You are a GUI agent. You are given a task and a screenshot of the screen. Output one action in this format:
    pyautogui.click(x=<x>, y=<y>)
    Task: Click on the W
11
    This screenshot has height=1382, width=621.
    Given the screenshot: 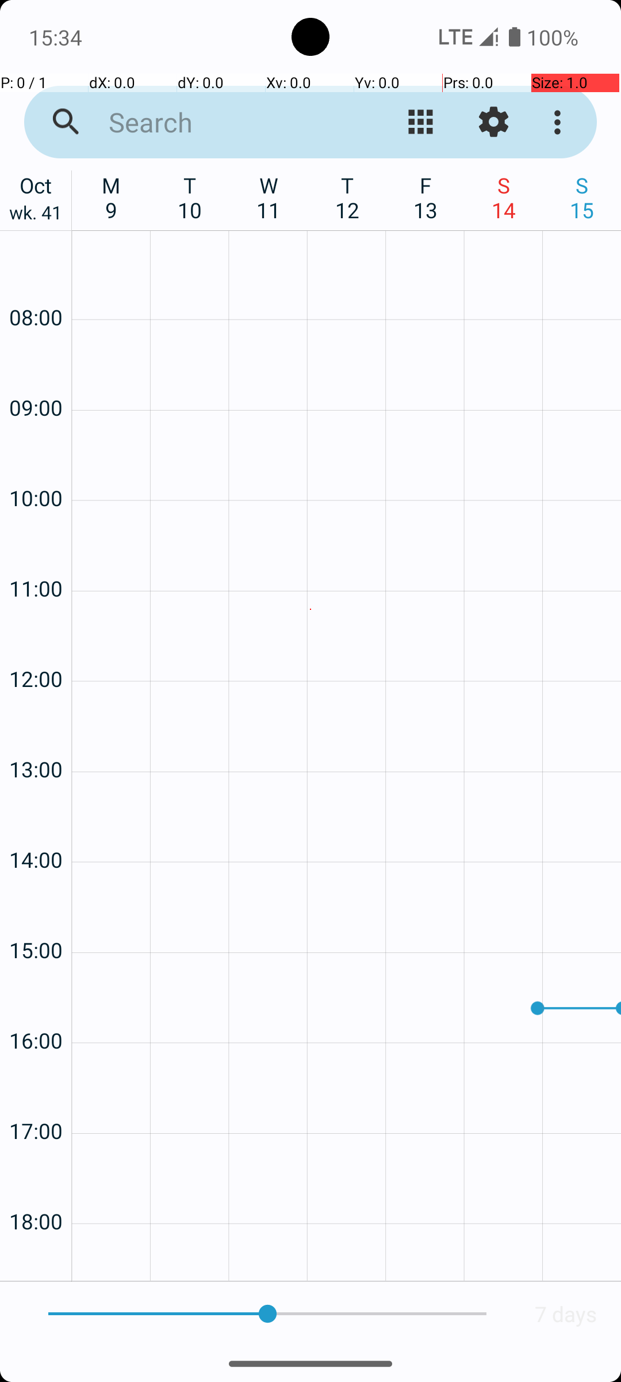 What is the action you would take?
    pyautogui.click(x=269, y=198)
    